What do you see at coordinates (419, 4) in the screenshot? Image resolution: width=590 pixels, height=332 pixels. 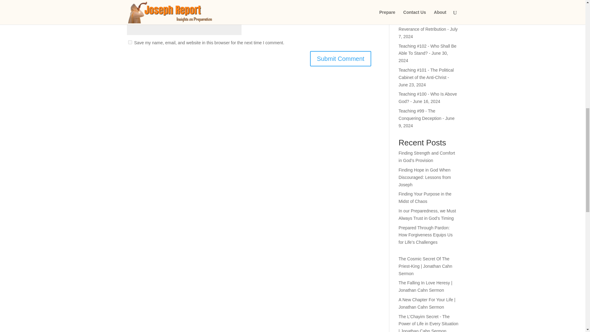 I see `Christianity In Israel - Unplugged - 7-2-2024` at bounding box center [419, 4].